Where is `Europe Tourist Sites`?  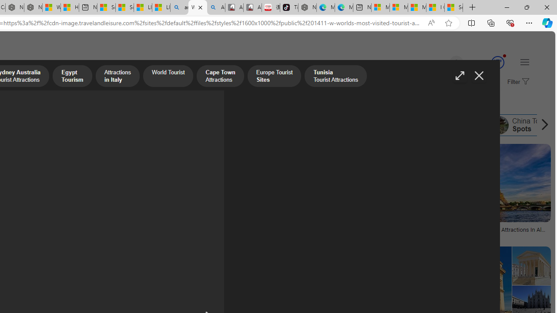
Europe Tourist Sites is located at coordinates (114, 125).